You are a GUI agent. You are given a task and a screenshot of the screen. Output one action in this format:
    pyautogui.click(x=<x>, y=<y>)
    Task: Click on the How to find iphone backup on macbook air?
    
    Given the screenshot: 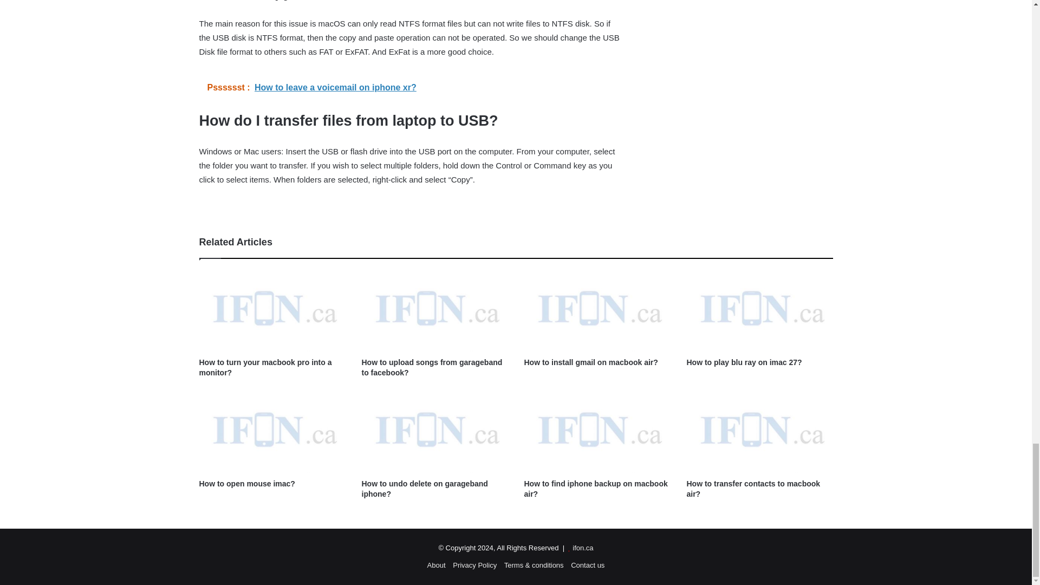 What is the action you would take?
    pyautogui.click(x=596, y=489)
    